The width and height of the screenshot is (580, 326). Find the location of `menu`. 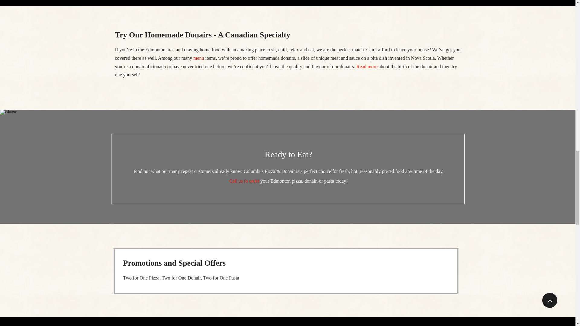

menu is located at coordinates (198, 58).